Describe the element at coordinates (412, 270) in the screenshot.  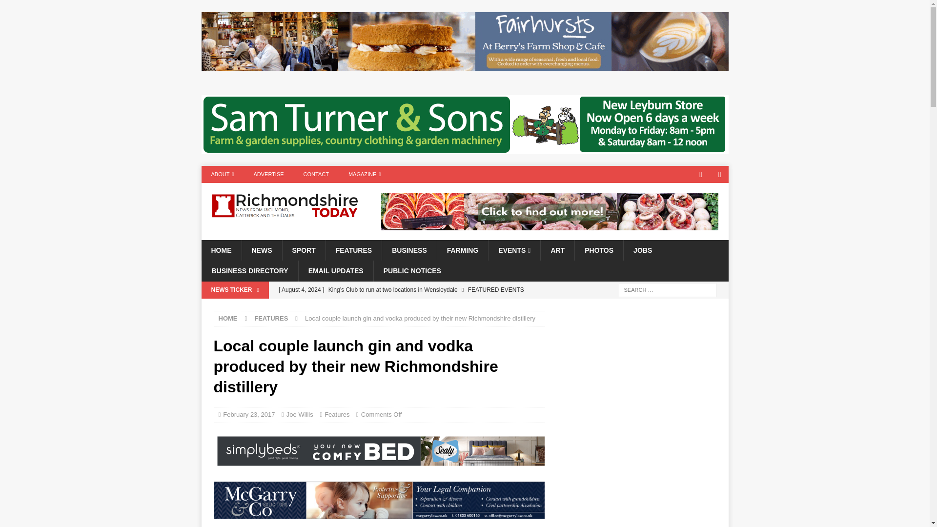
I see `PUBLIC NOTICES` at that location.